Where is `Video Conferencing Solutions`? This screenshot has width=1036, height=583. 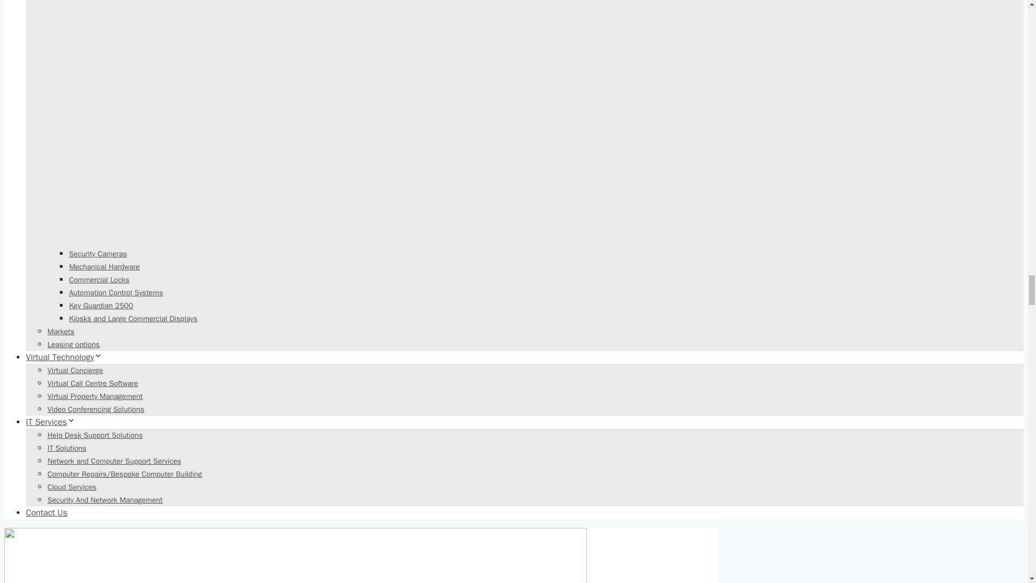 Video Conferencing Solutions is located at coordinates (96, 409).